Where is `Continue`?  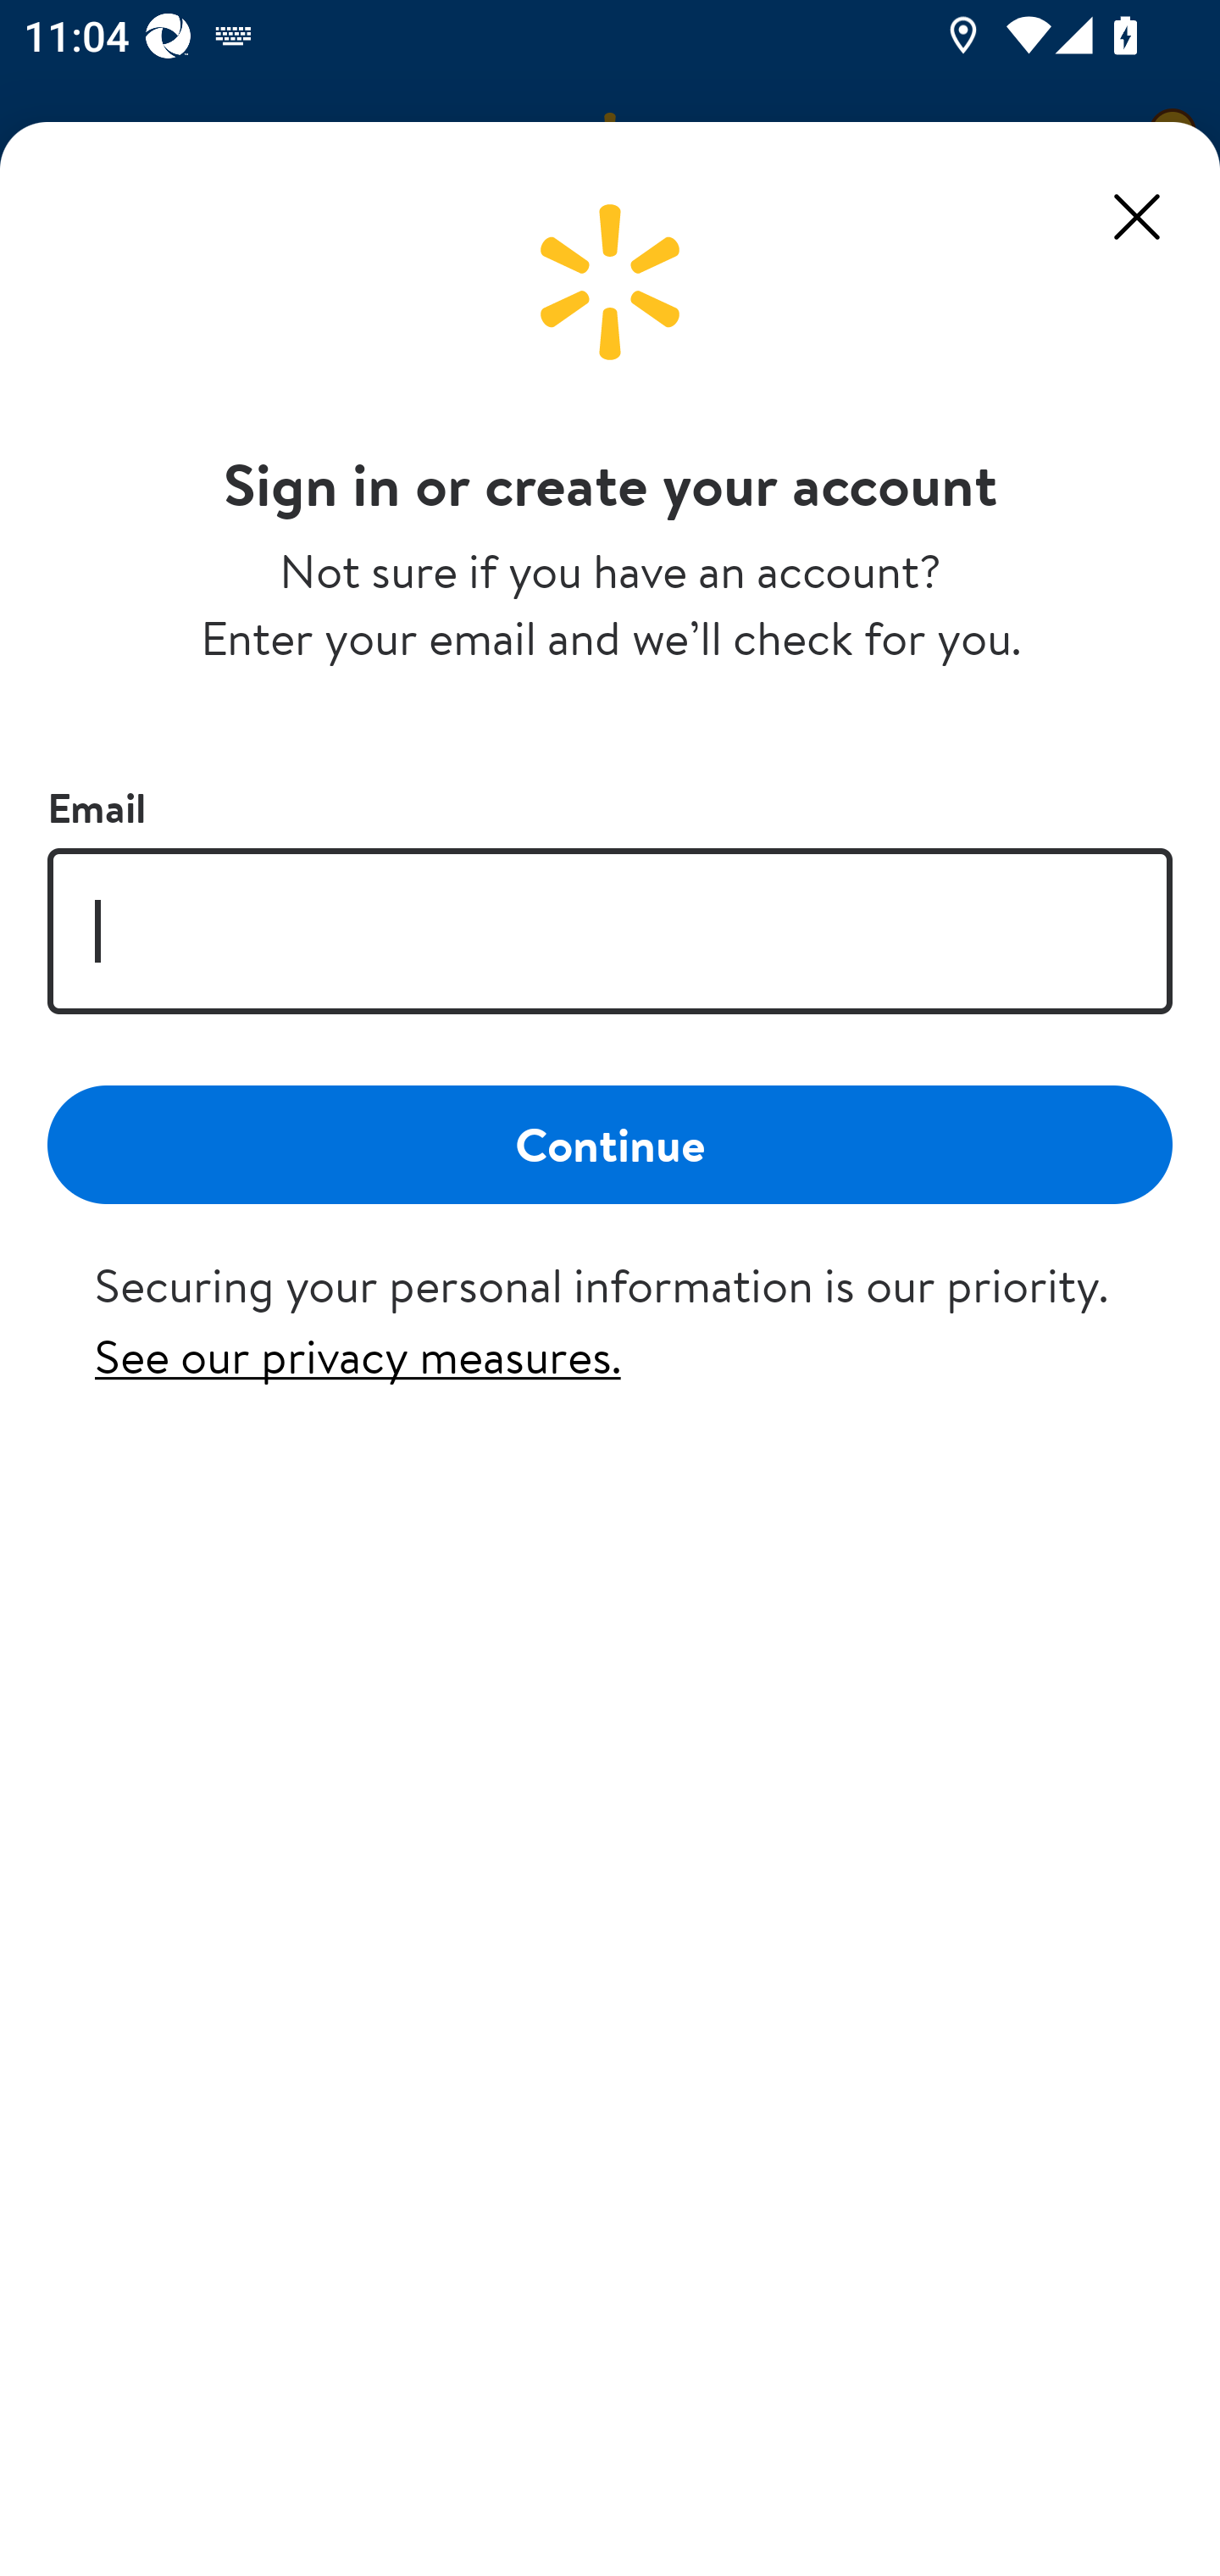 Continue is located at coordinates (610, 1143).